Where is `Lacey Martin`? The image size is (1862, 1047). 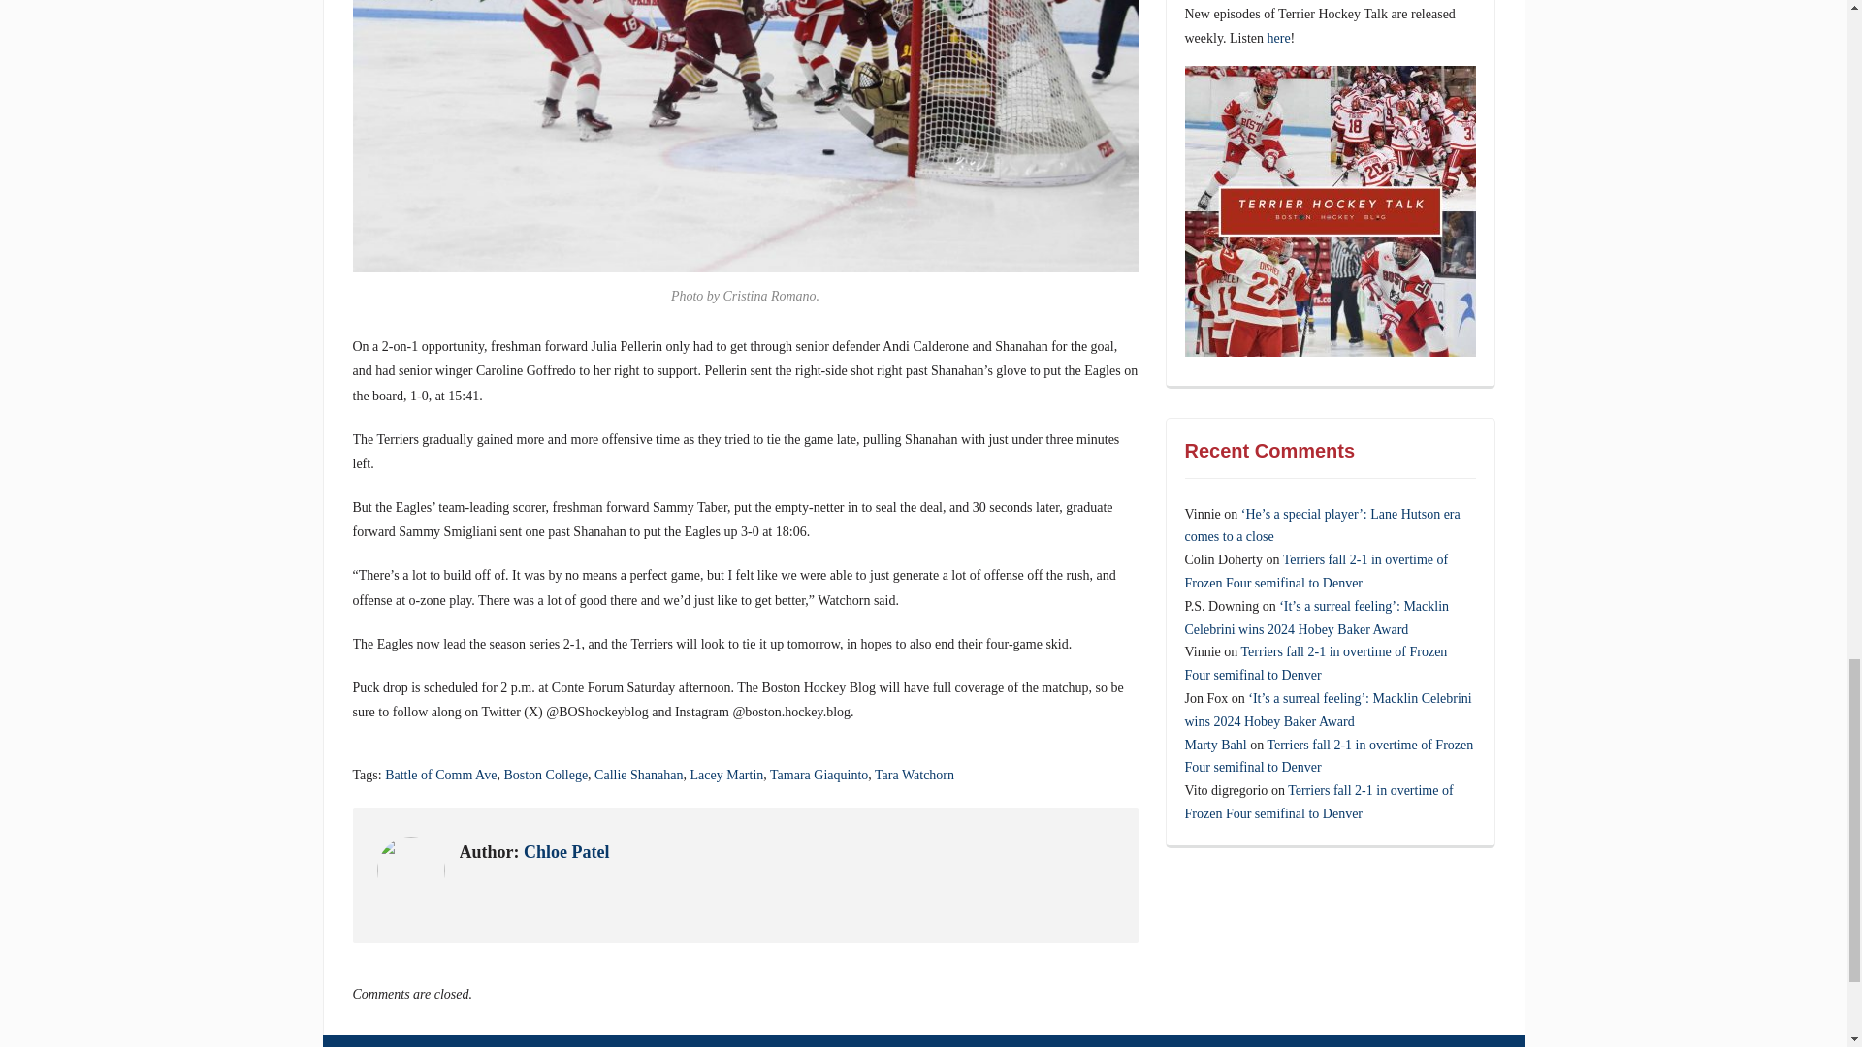 Lacey Martin is located at coordinates (725, 774).